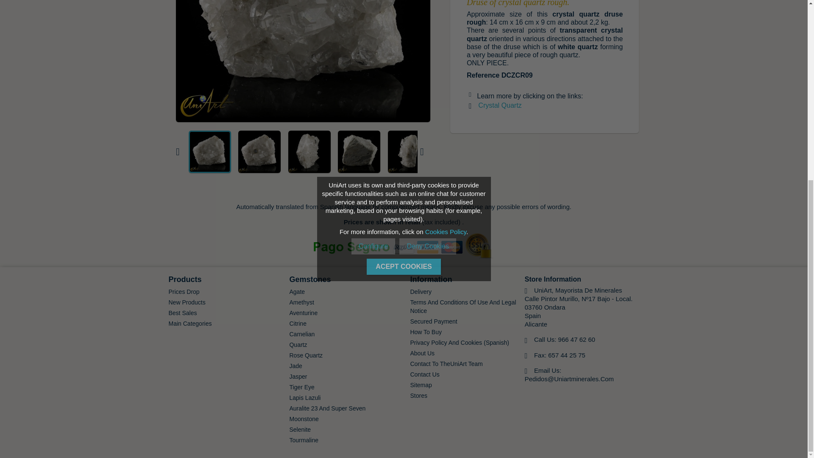  What do you see at coordinates (309, 152) in the screenshot?
I see `Crystal Quartz - Rough` at bounding box center [309, 152].